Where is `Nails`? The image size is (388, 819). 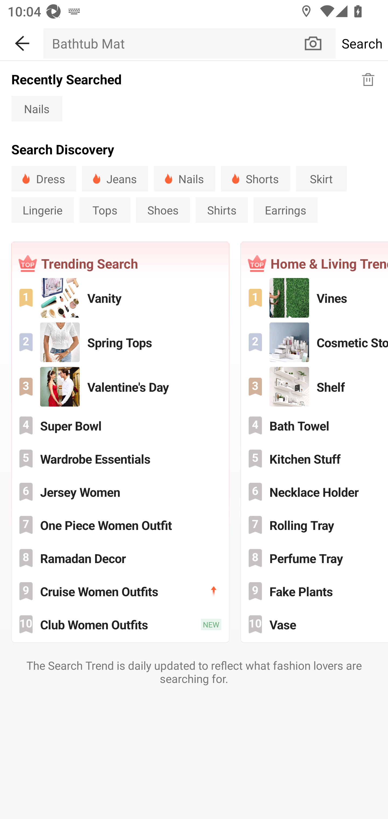 Nails is located at coordinates (185, 179).